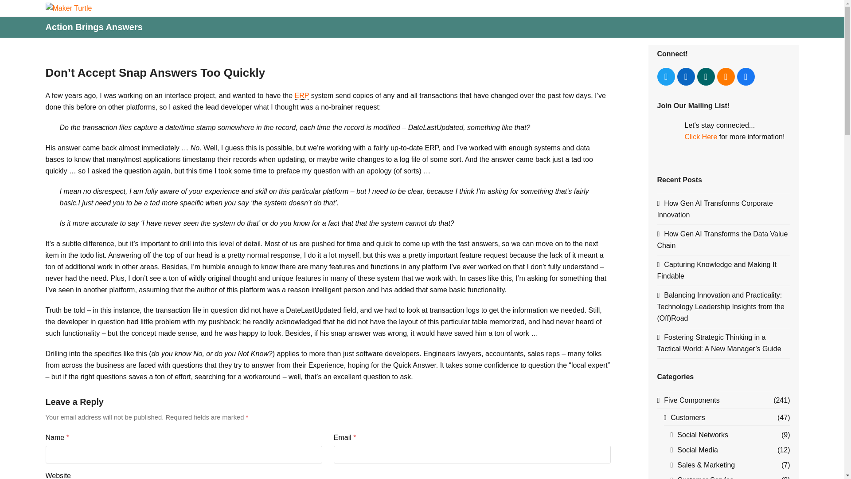 This screenshot has width=851, height=479. I want to click on LinkedIn, so click(686, 77).